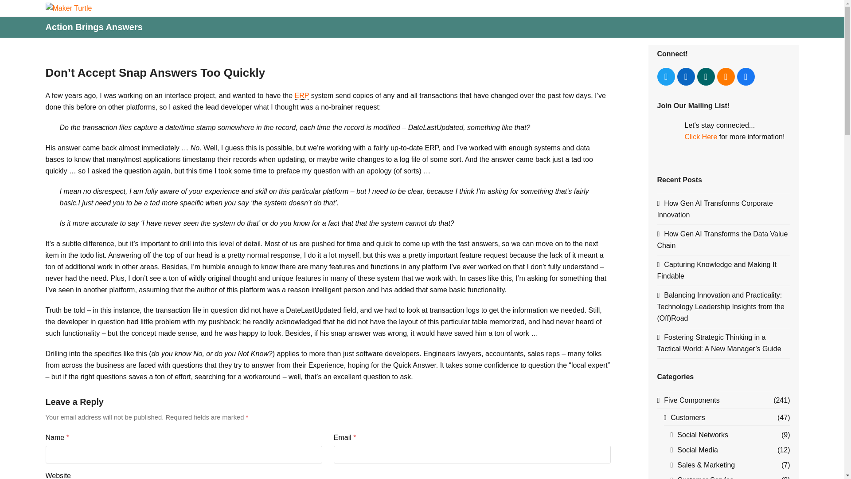 This screenshot has width=851, height=479. I want to click on LinkedIn, so click(686, 77).